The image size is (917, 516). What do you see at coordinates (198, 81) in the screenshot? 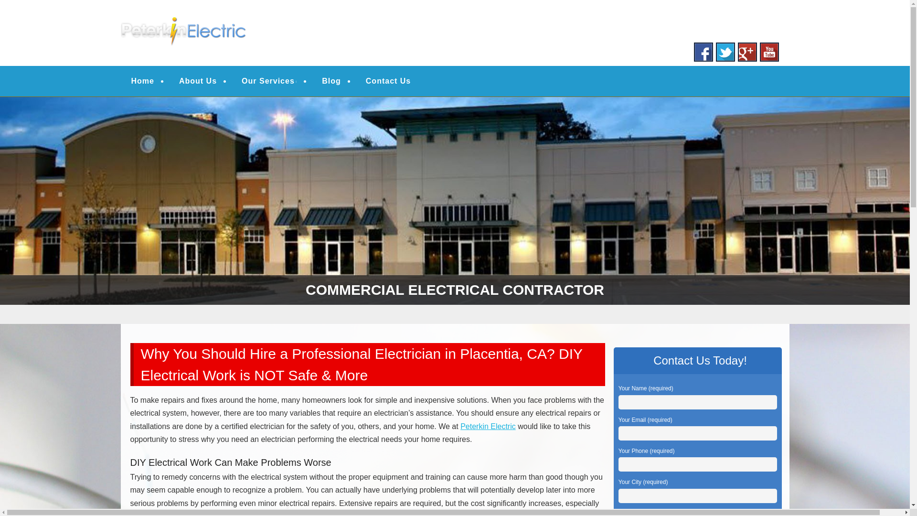
I see `About Us` at bounding box center [198, 81].